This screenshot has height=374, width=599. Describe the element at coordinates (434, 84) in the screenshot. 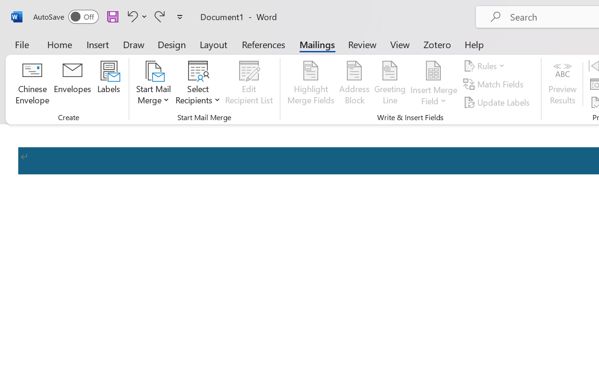

I see `Insert Merge Field` at that location.